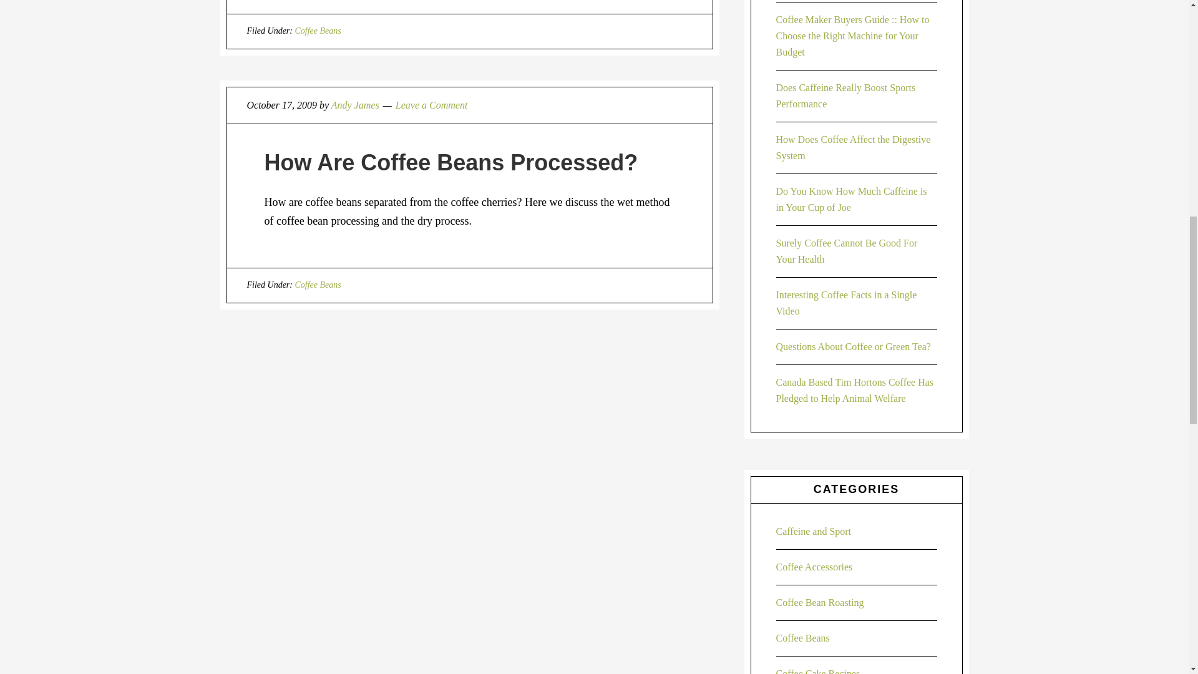 The height and width of the screenshot is (674, 1198). I want to click on Andy James, so click(356, 105).